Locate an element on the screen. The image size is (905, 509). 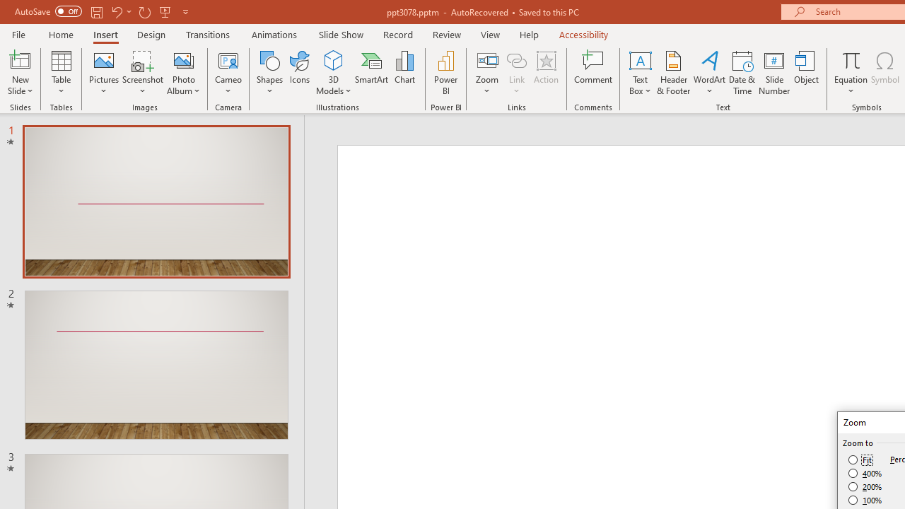
Photo Album... is located at coordinates (184, 72).